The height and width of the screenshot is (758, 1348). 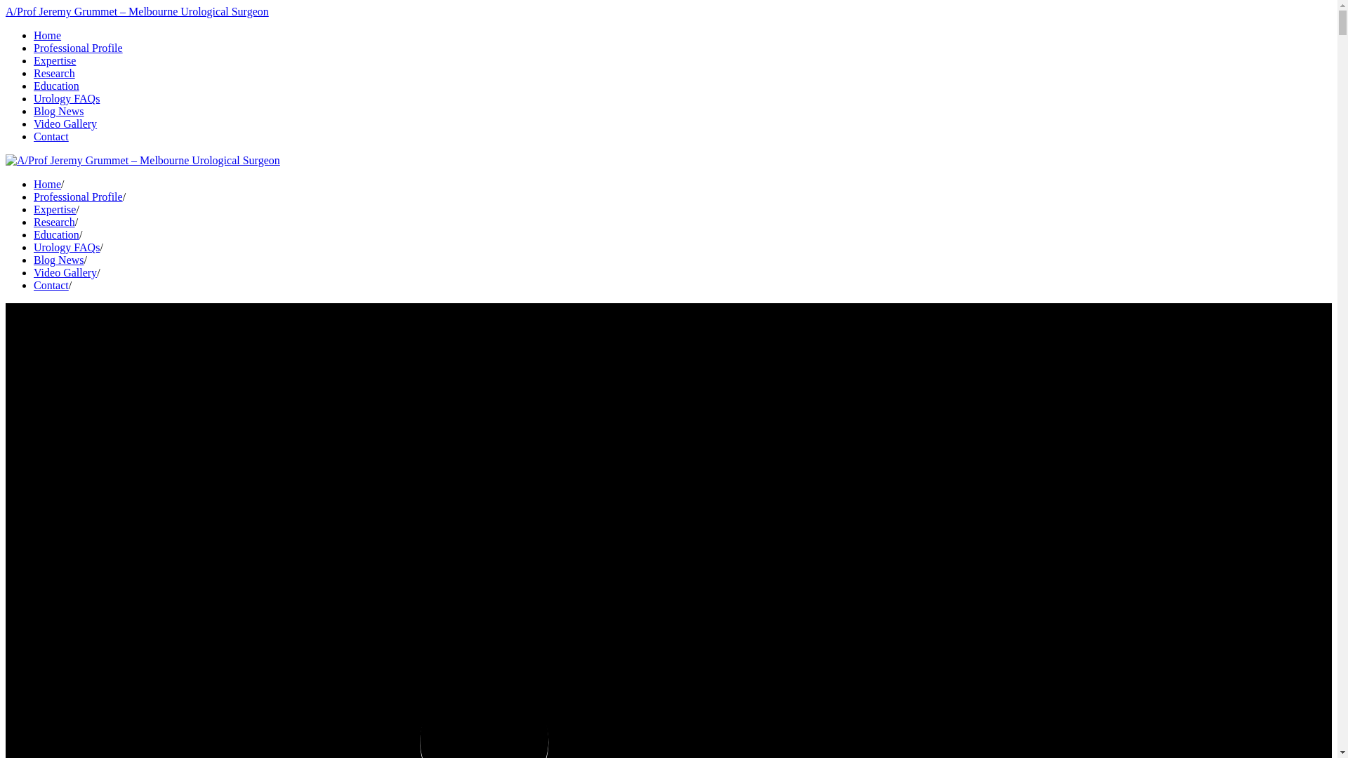 What do you see at coordinates (56, 86) in the screenshot?
I see `Education` at bounding box center [56, 86].